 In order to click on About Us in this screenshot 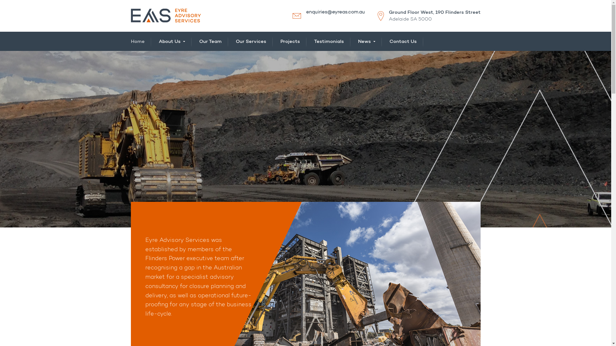, I will do `click(171, 42)`.